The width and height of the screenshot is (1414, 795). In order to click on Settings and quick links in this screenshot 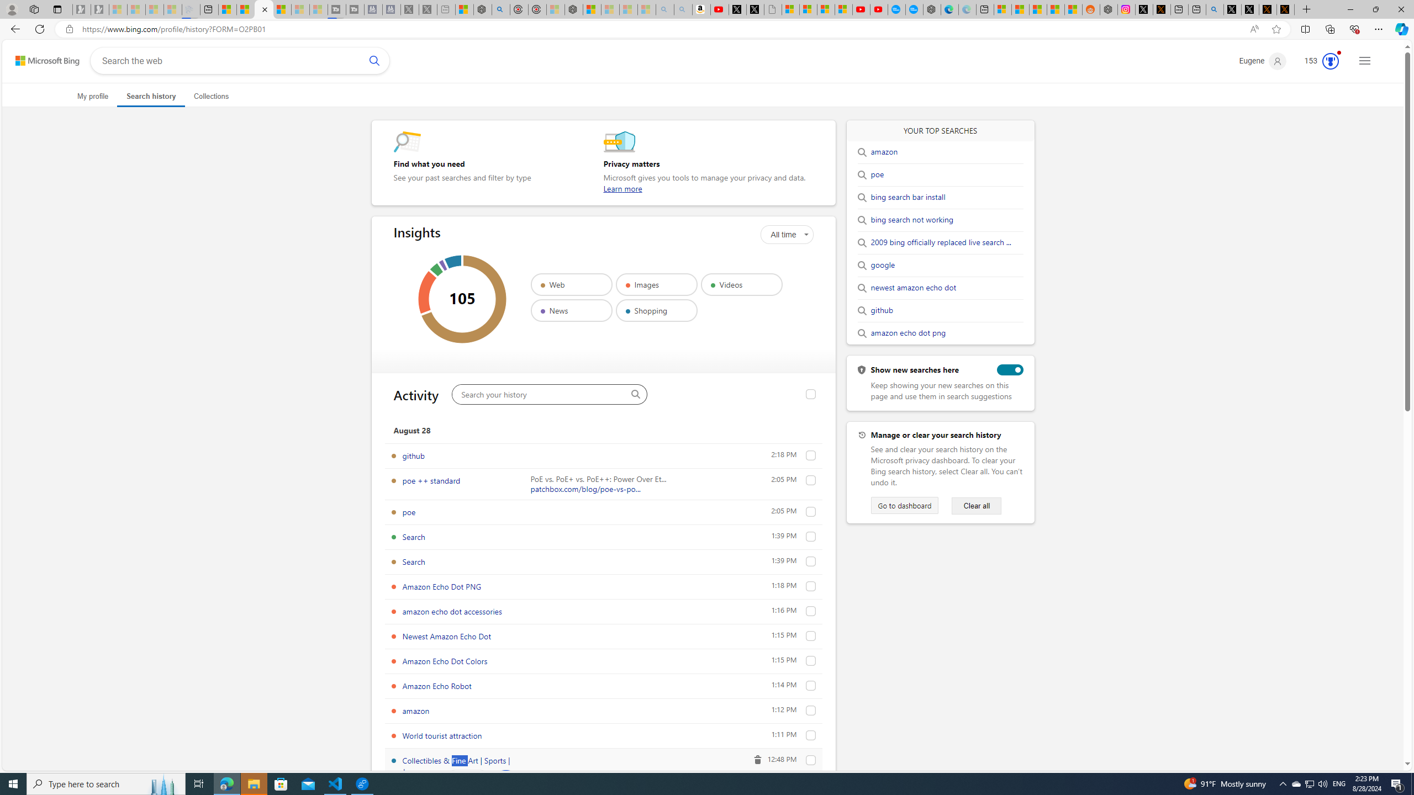, I will do `click(1364, 61)`.